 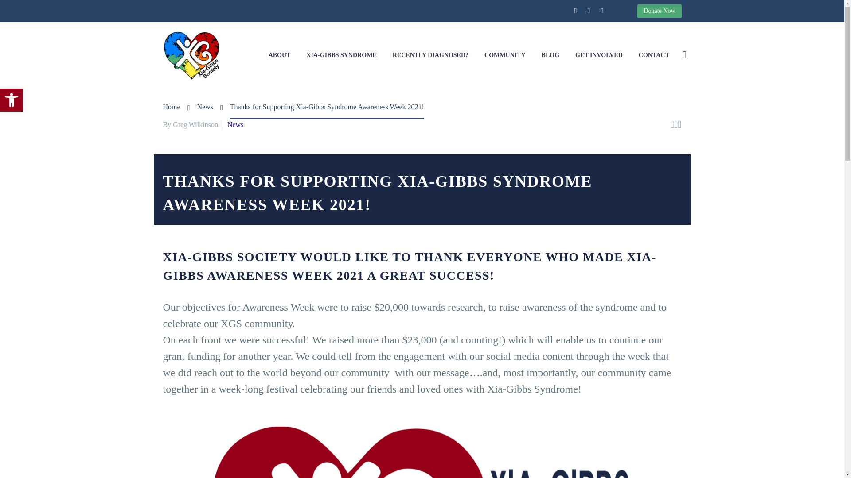 I want to click on Donate Now, so click(x=660, y=11).